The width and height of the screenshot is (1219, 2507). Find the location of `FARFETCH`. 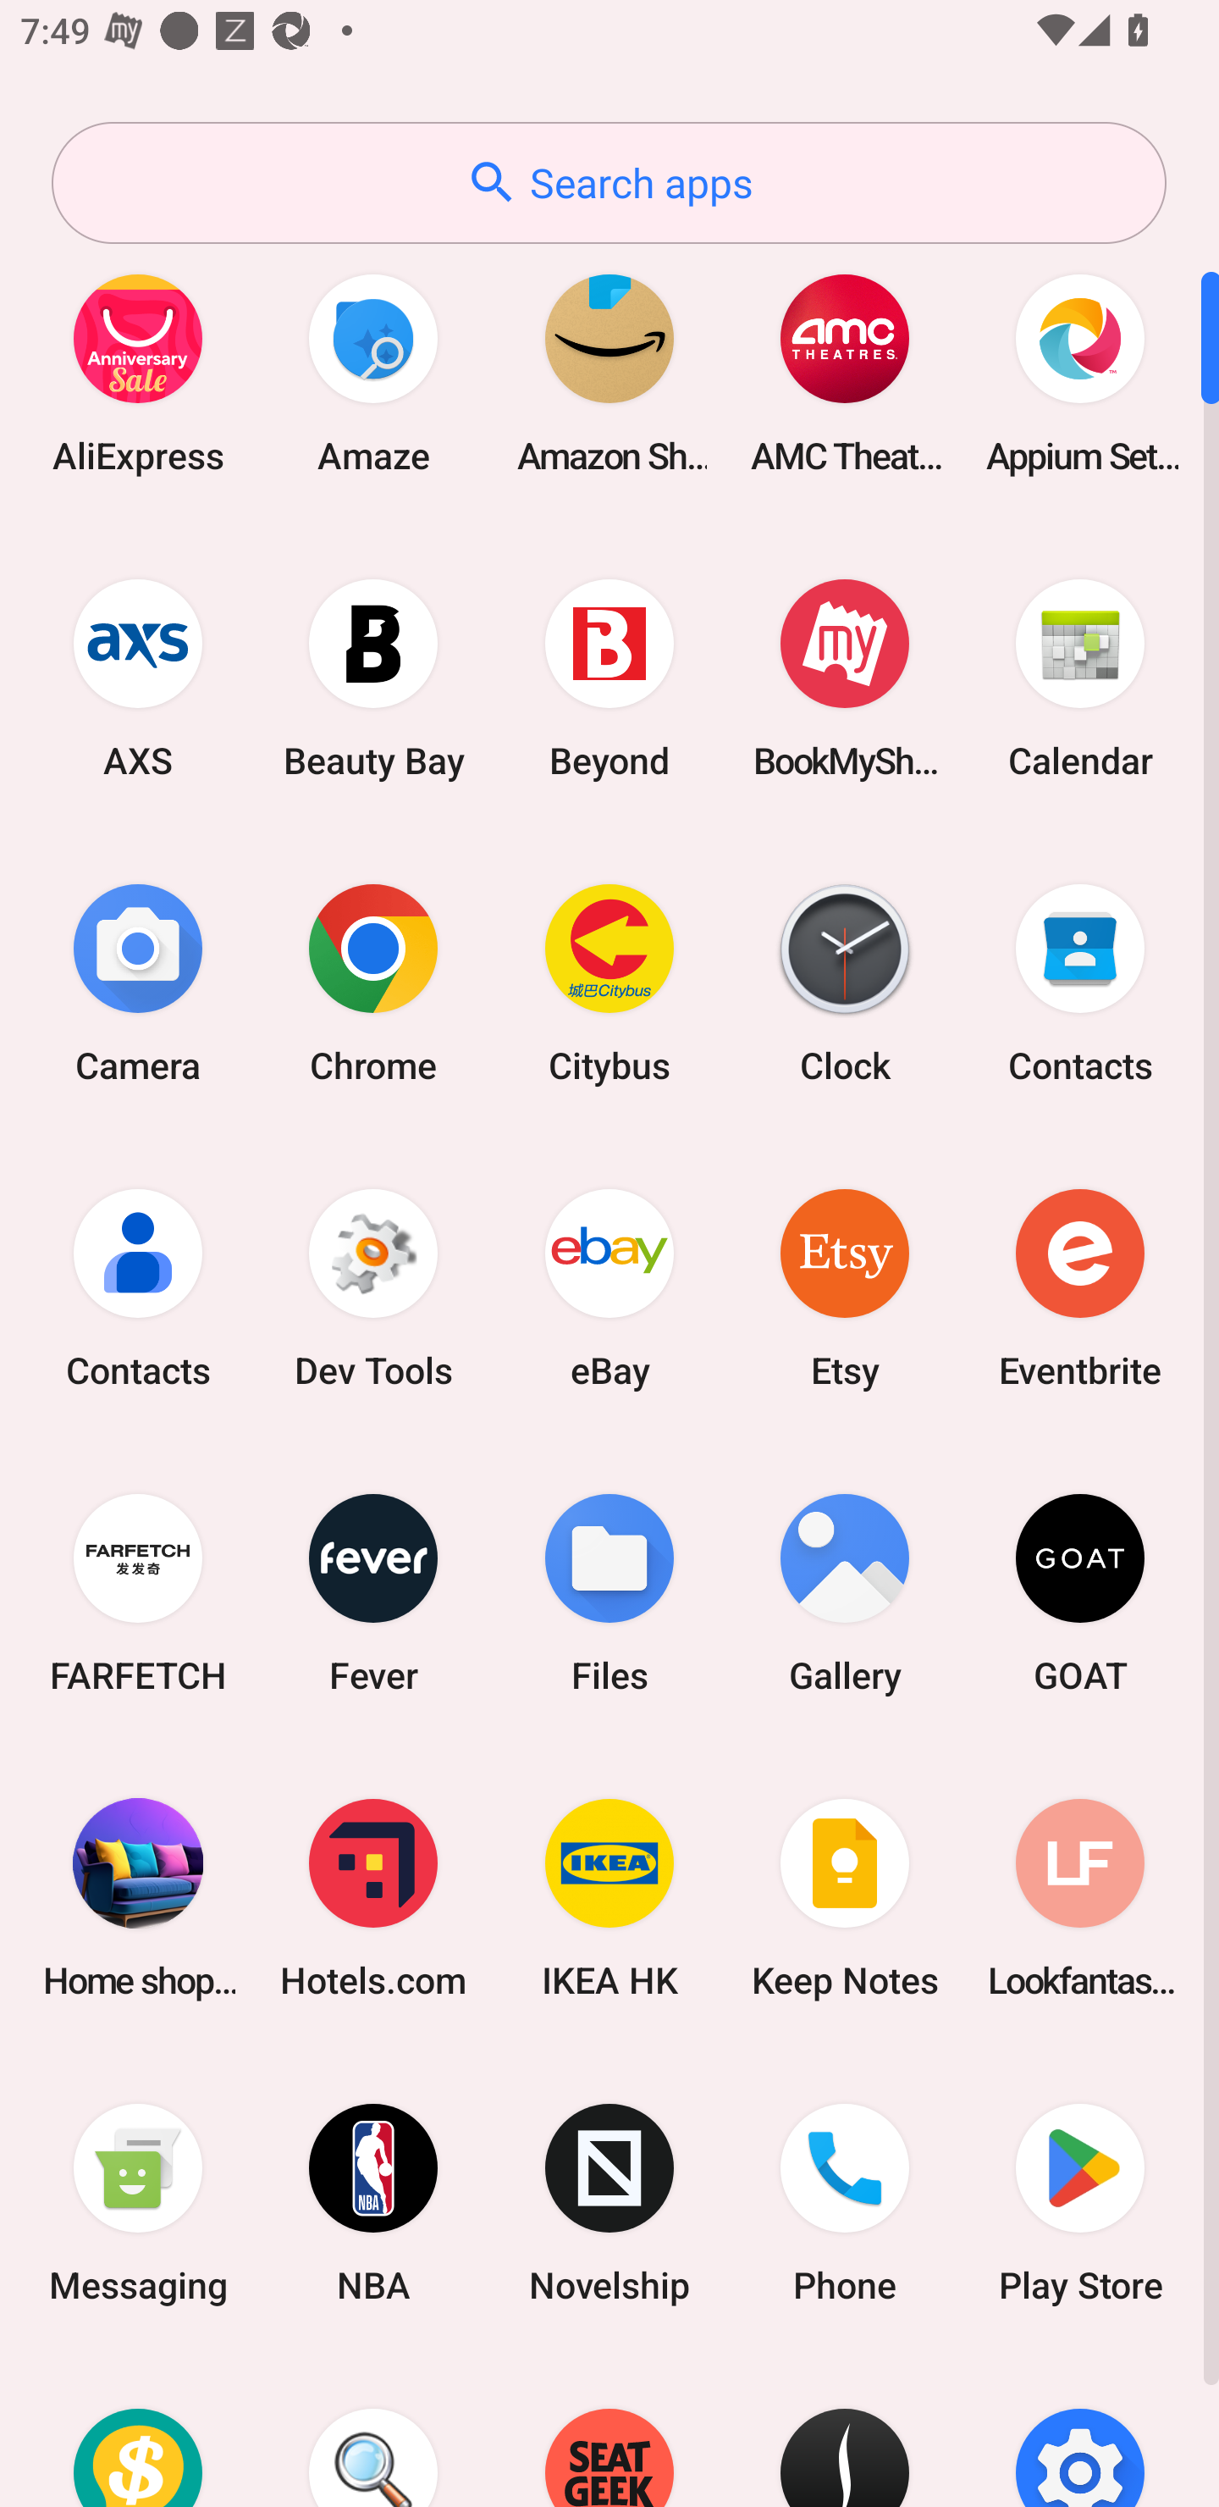

FARFETCH is located at coordinates (138, 1592).